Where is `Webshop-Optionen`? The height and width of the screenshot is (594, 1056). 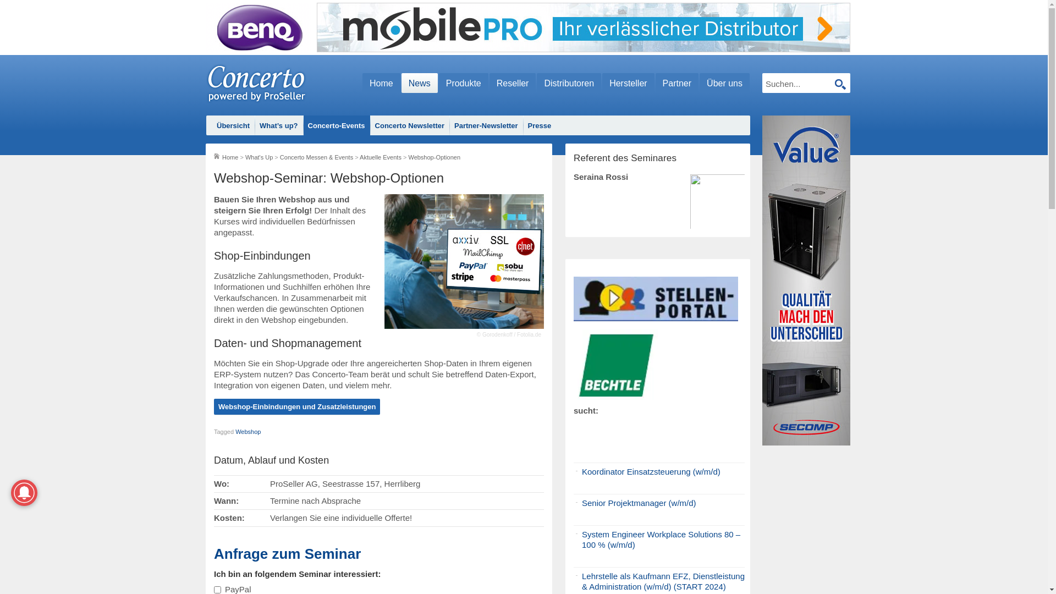
Webshop-Optionen is located at coordinates (435, 157).